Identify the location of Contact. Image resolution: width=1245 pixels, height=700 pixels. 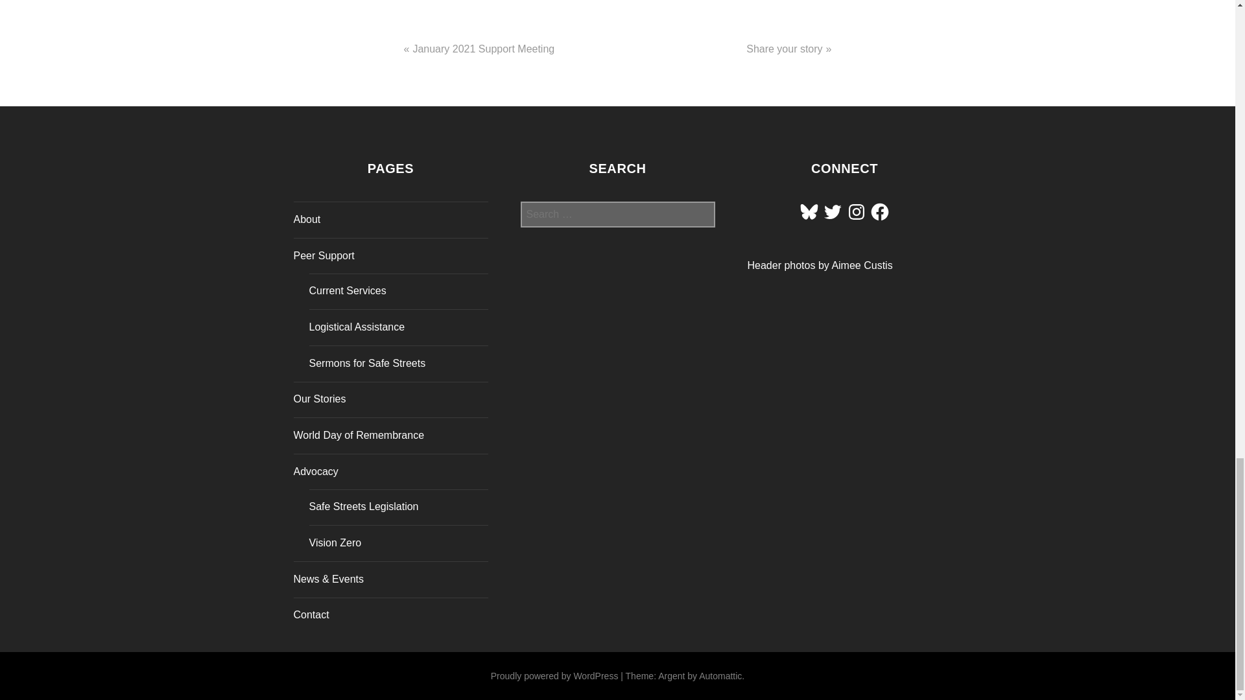
(310, 614).